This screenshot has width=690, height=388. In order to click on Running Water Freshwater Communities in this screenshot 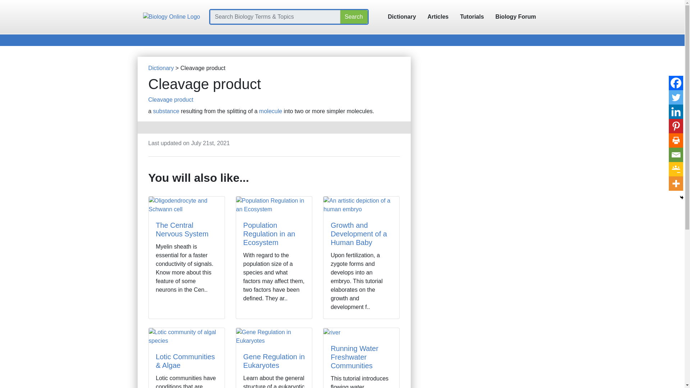, I will do `click(354, 357)`.